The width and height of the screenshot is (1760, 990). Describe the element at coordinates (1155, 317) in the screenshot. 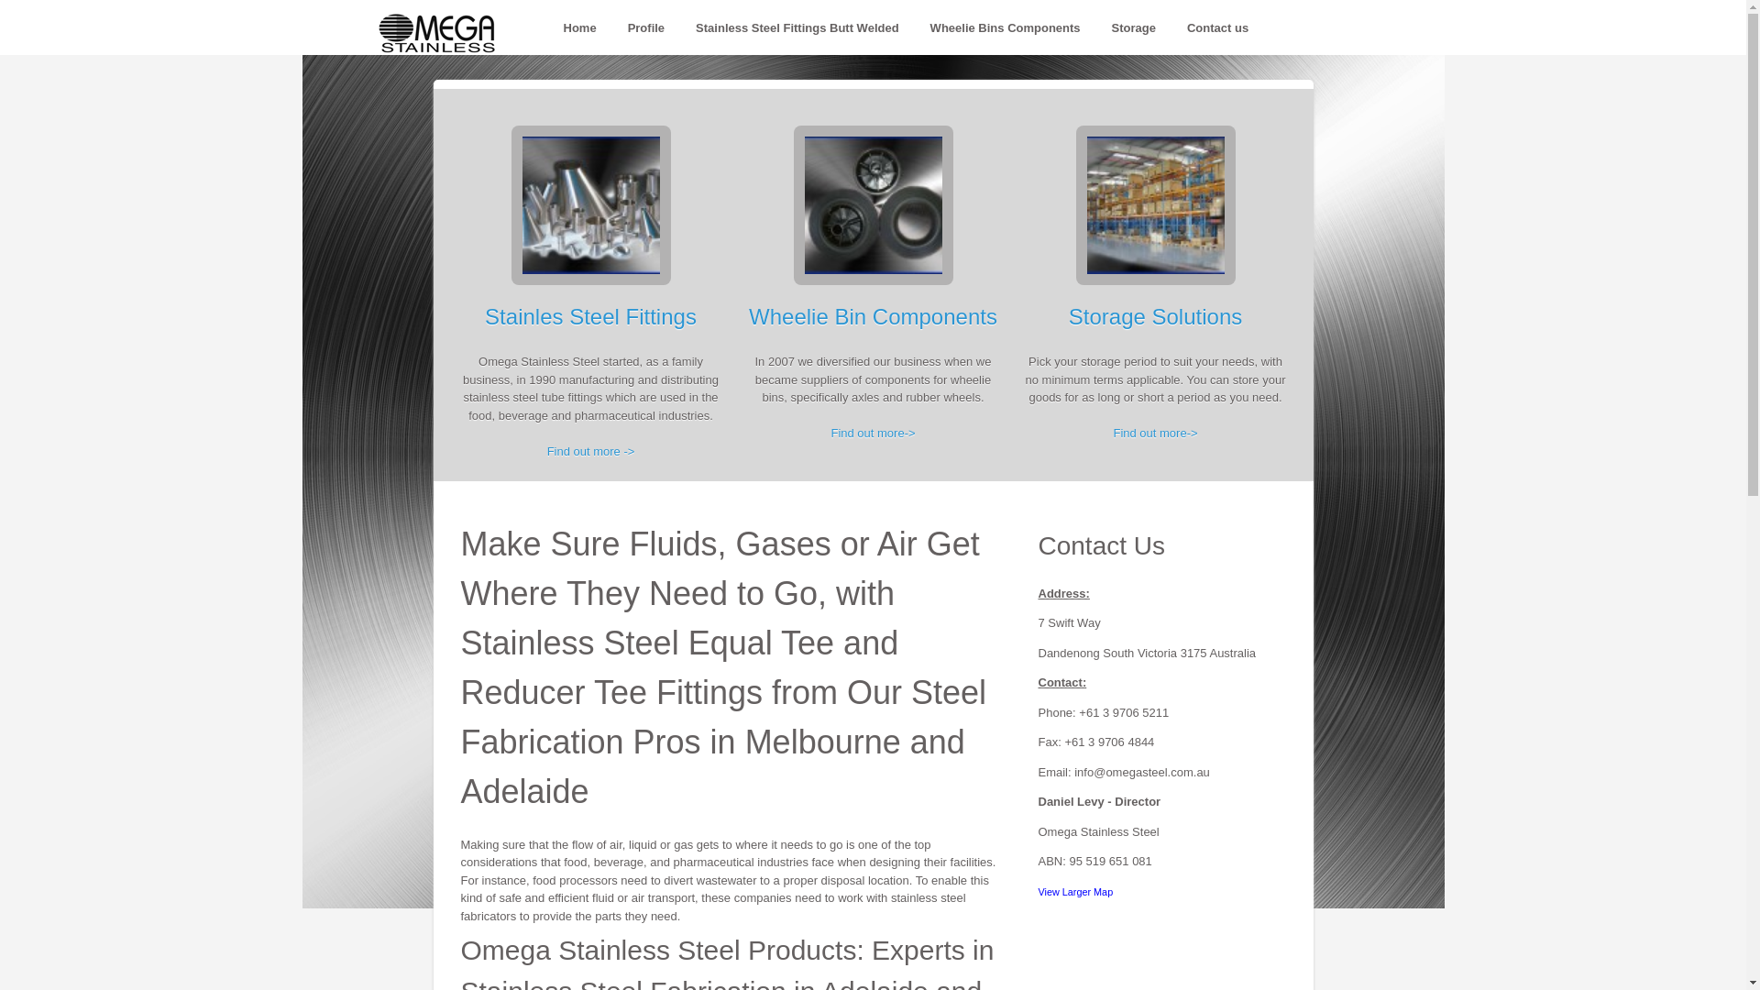

I see `Storage Solutions` at that location.